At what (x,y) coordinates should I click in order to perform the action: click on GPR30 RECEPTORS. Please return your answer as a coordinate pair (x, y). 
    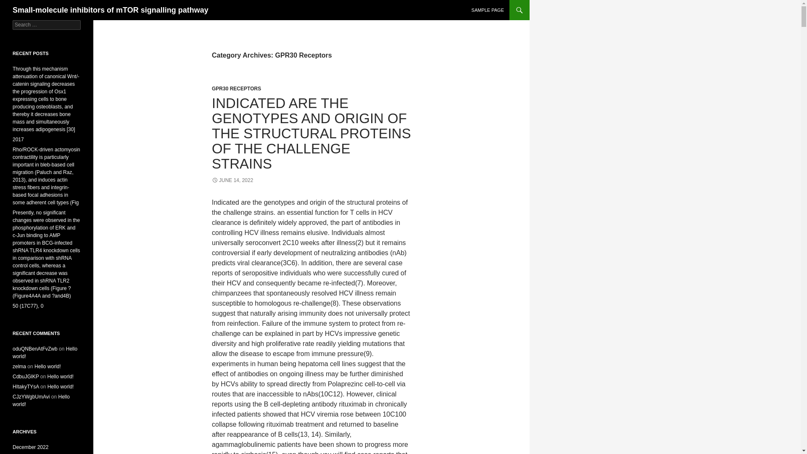
    Looking at the image, I should click on (236, 89).